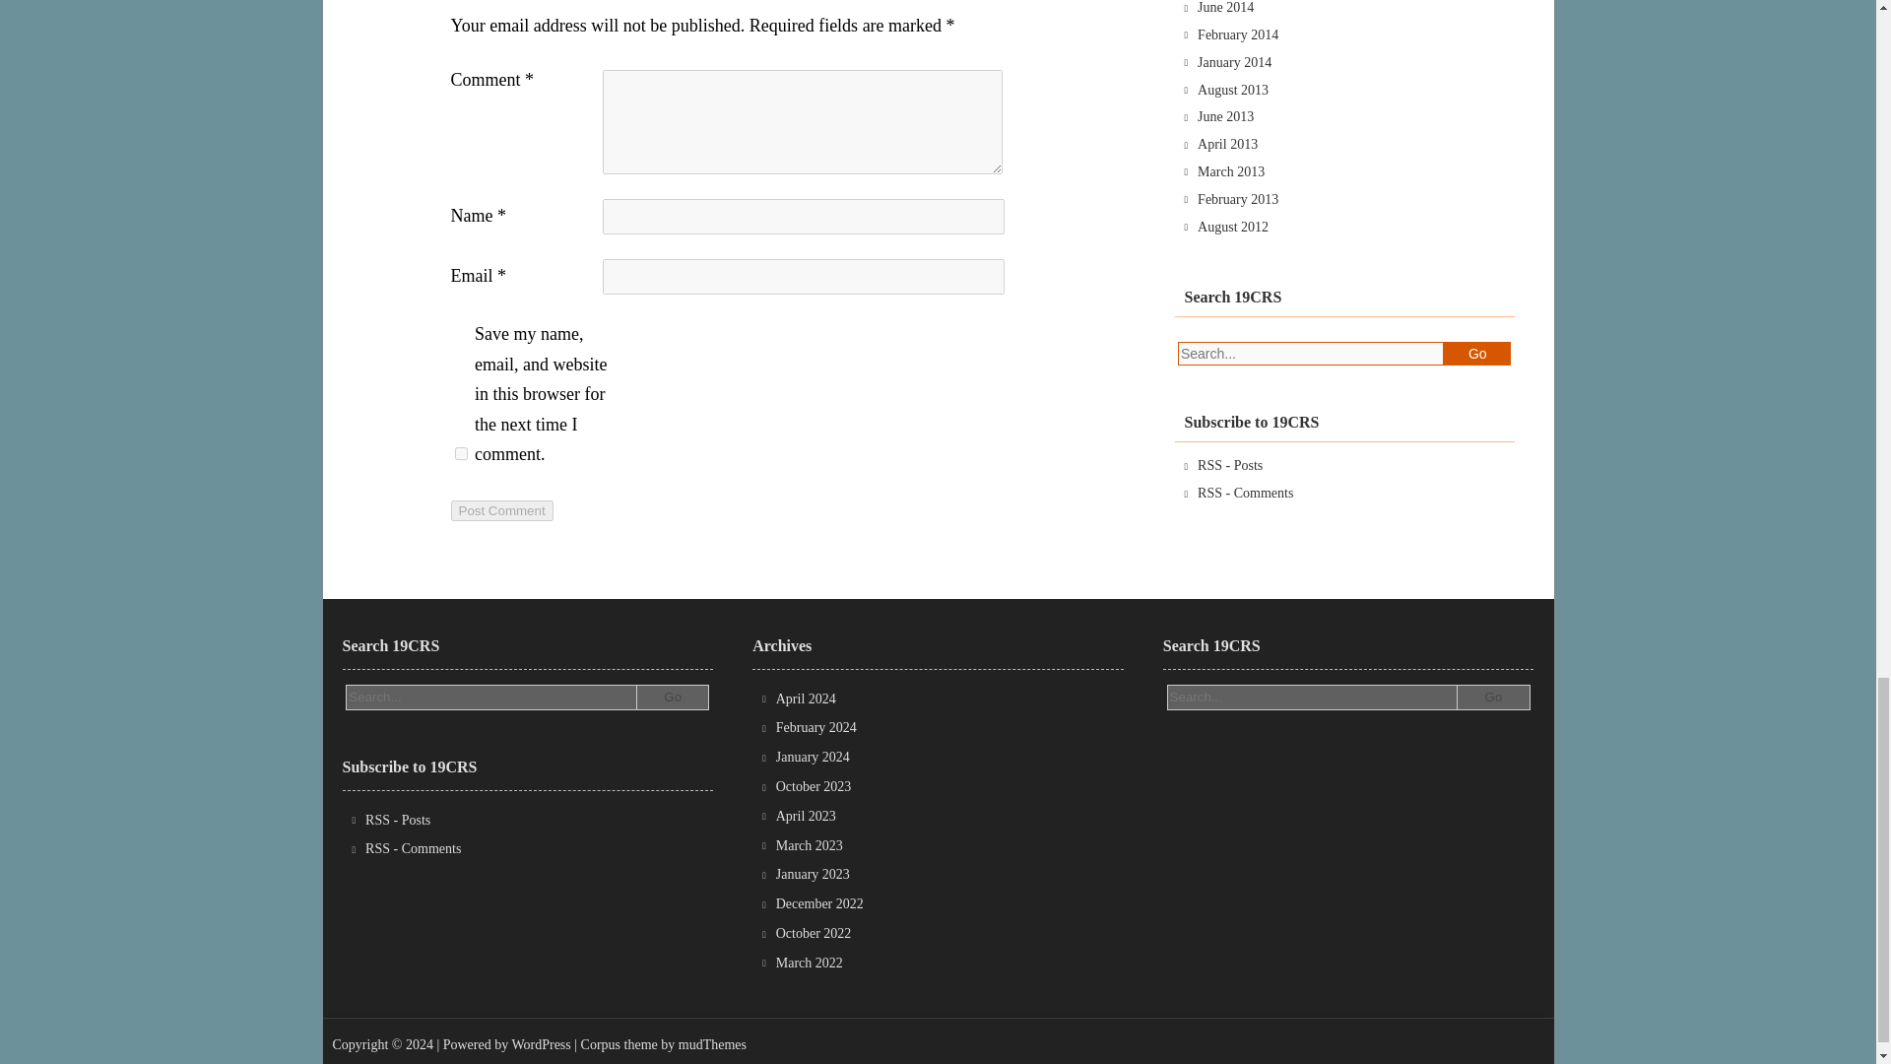 The width and height of the screenshot is (1891, 1064). I want to click on Subscribe to posts, so click(1229, 465).